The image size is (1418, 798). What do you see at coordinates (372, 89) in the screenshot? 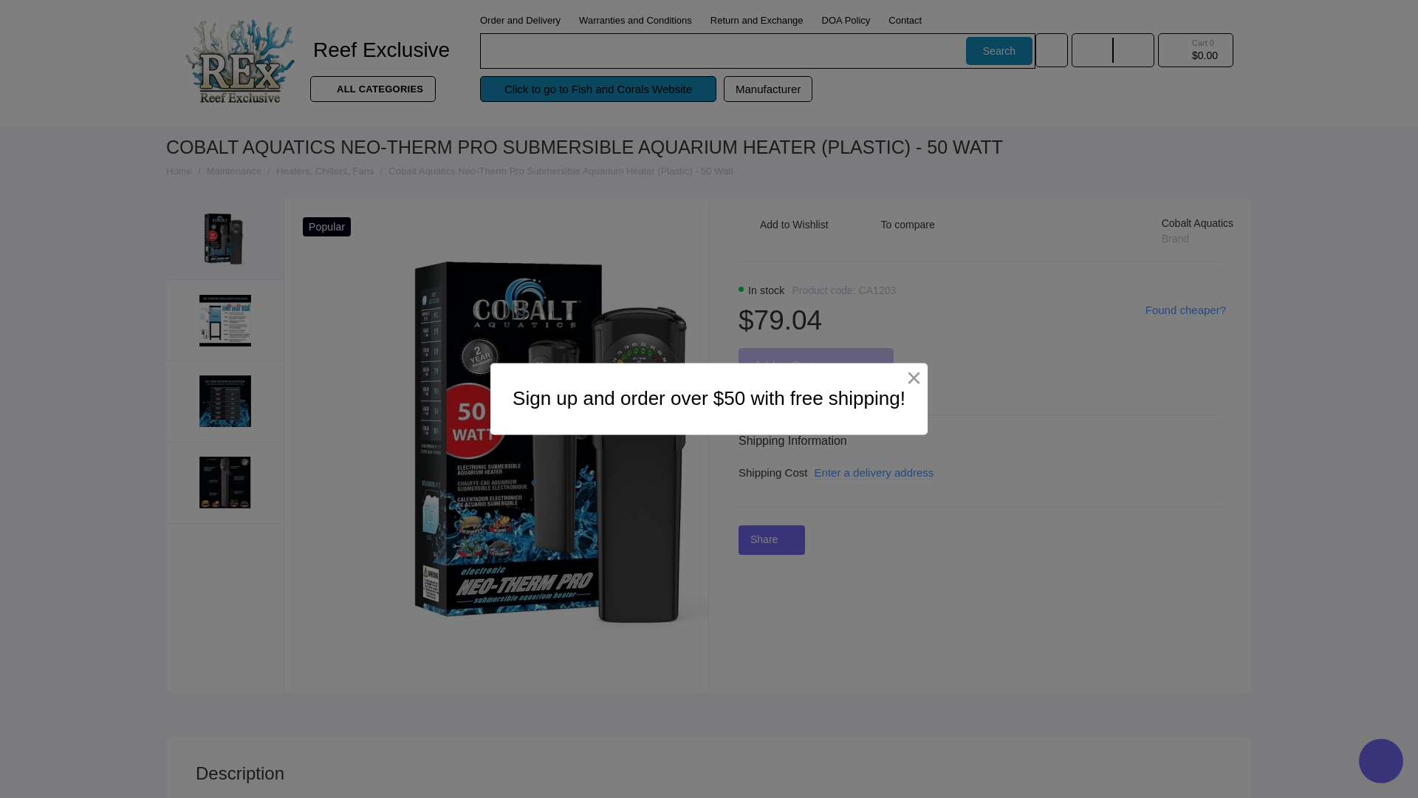
I see `ALL CATEGORIES` at bounding box center [372, 89].